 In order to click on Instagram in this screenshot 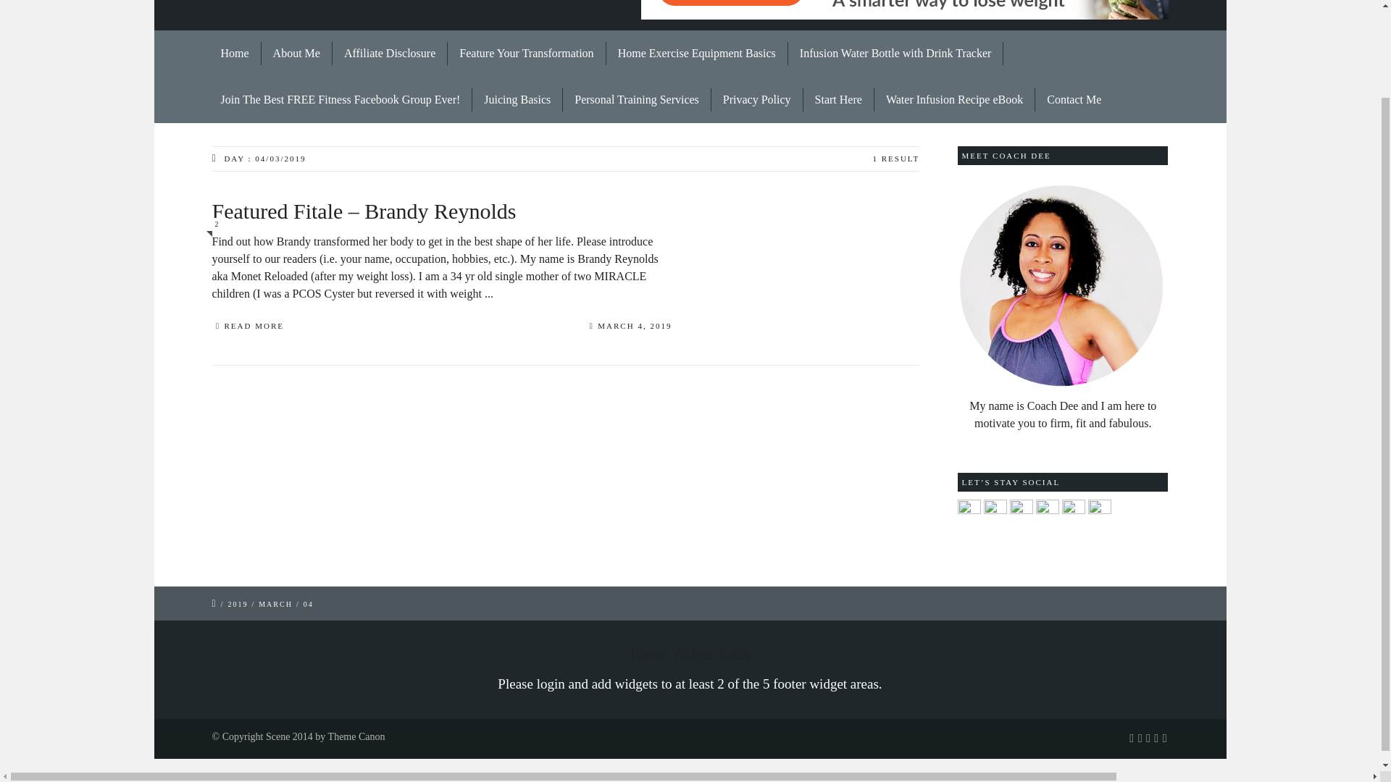, I will do `click(995, 510)`.